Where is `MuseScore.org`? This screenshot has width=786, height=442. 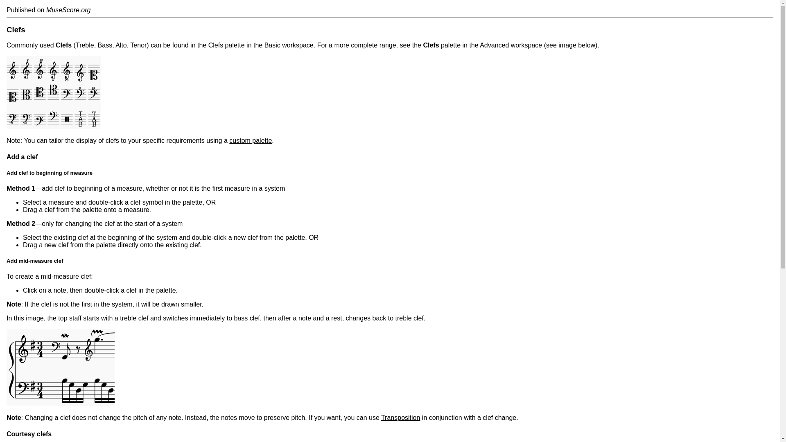 MuseScore.org is located at coordinates (69, 10).